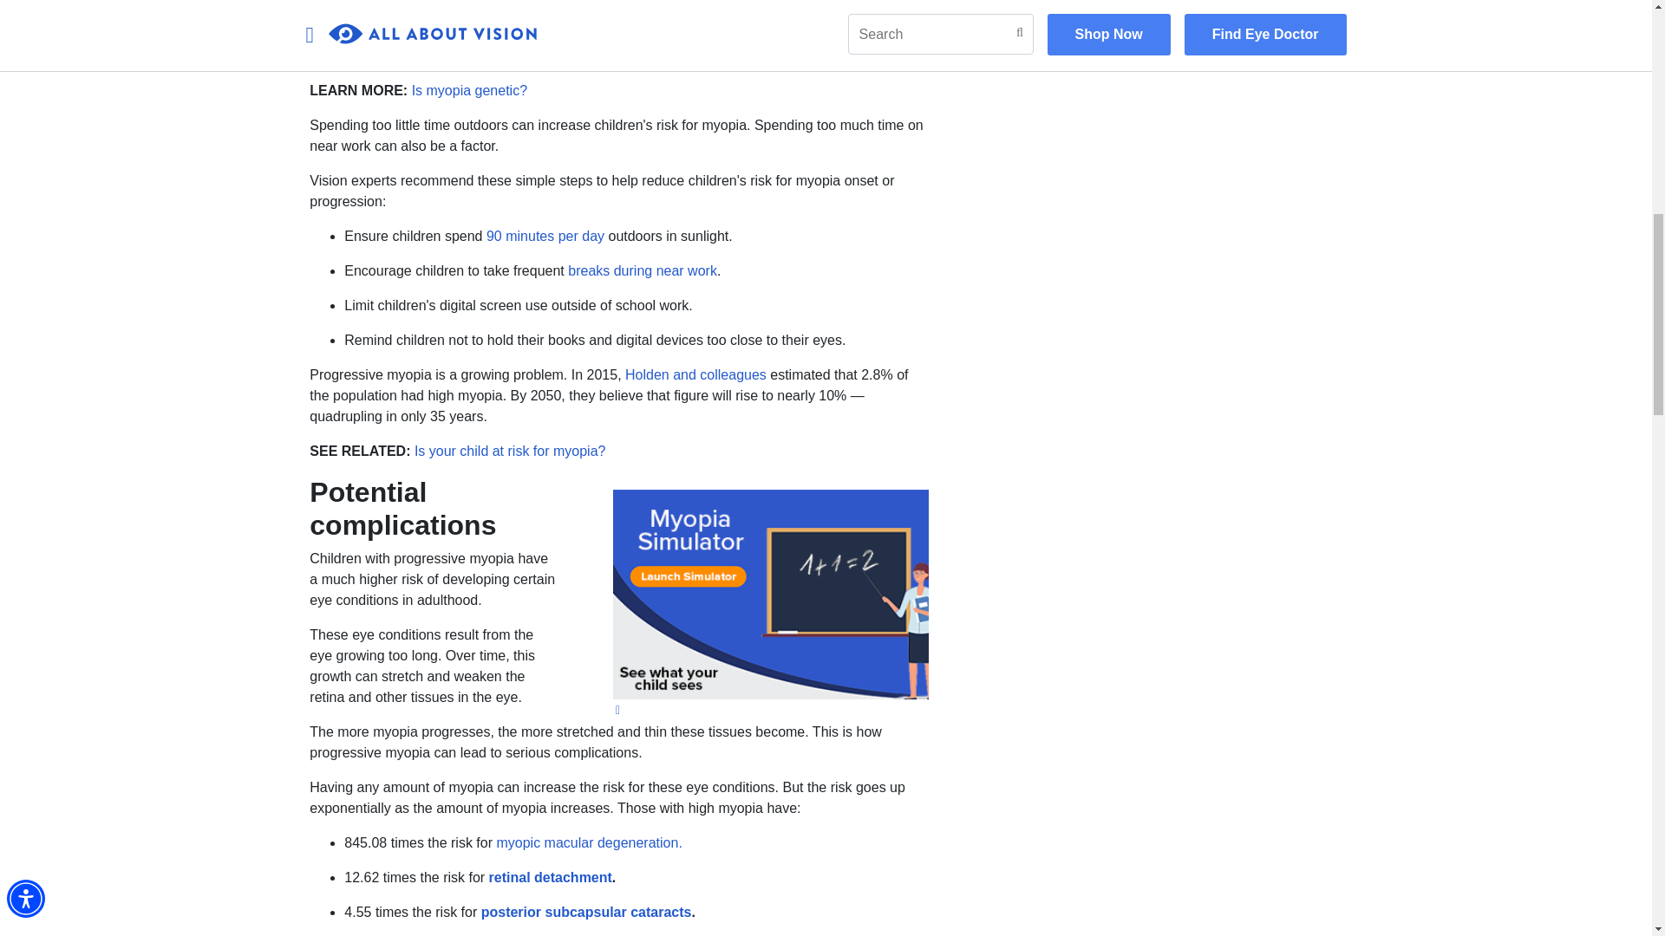 Image resolution: width=1665 pixels, height=936 pixels. I want to click on breaks during near work, so click(642, 270).